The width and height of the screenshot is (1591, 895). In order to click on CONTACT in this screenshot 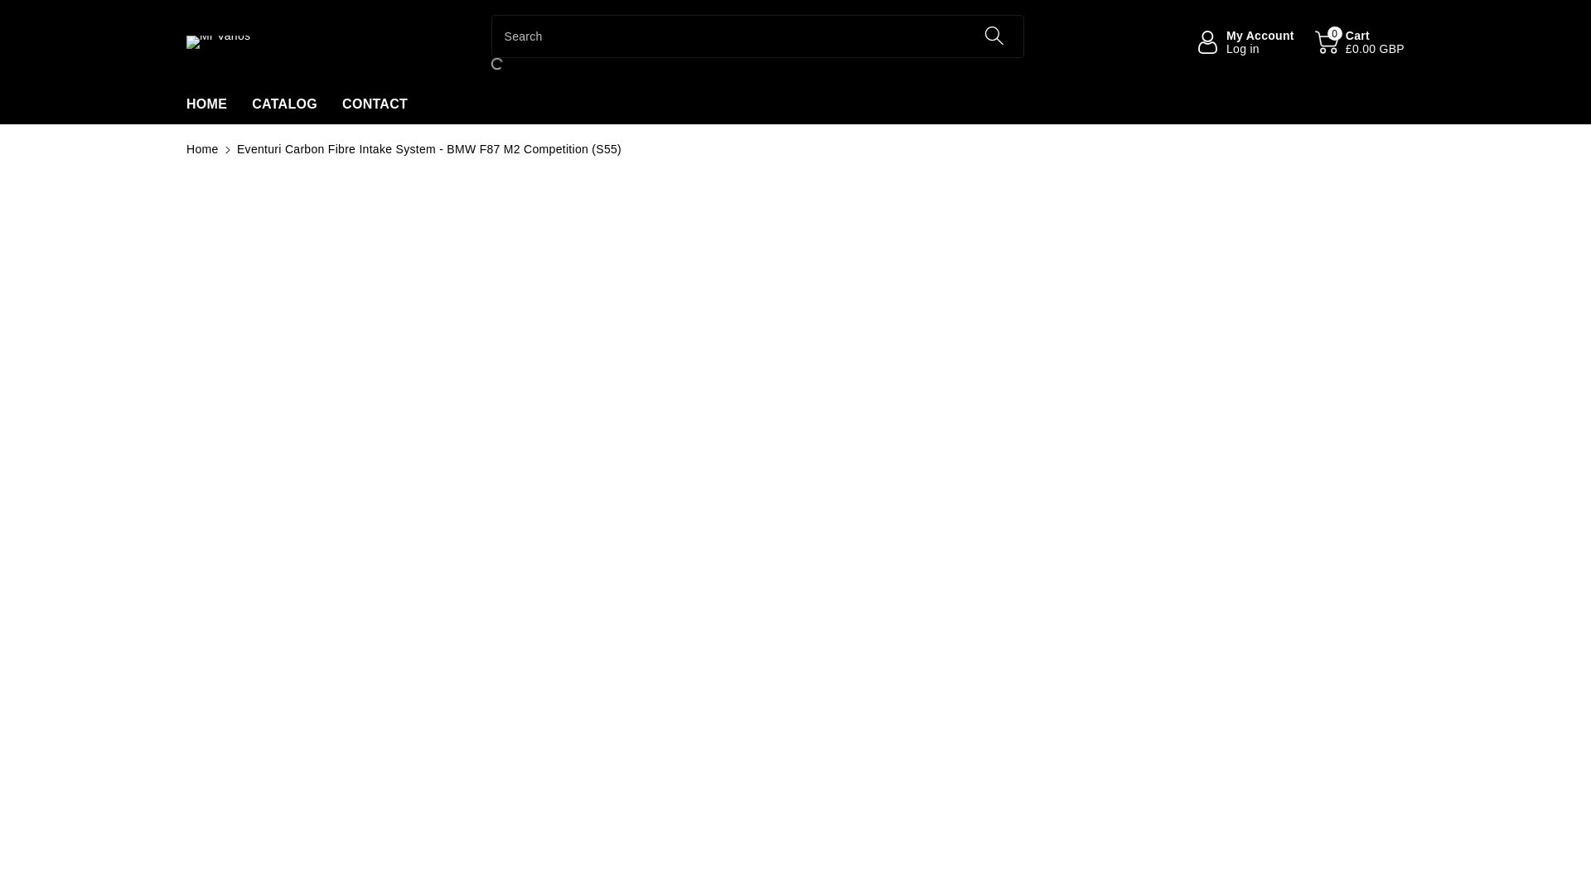, I will do `click(283, 104)`.